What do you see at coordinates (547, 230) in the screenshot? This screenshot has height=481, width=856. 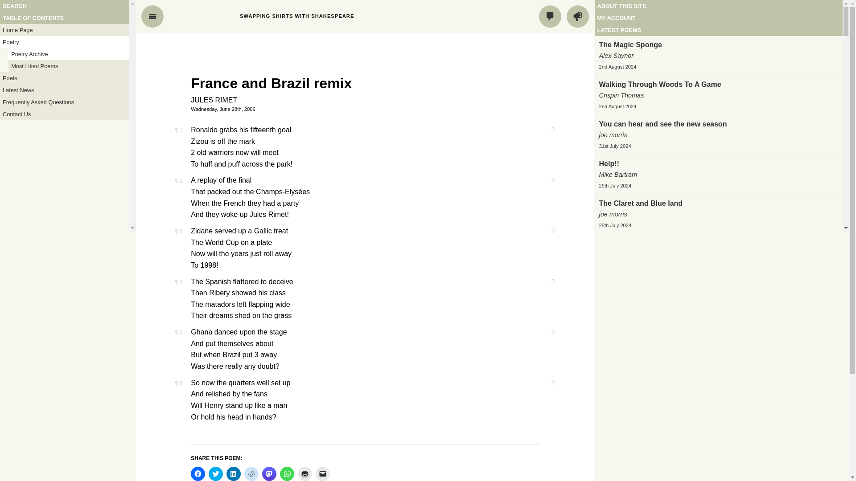 I see `Leave a comment on verse 3` at bounding box center [547, 230].